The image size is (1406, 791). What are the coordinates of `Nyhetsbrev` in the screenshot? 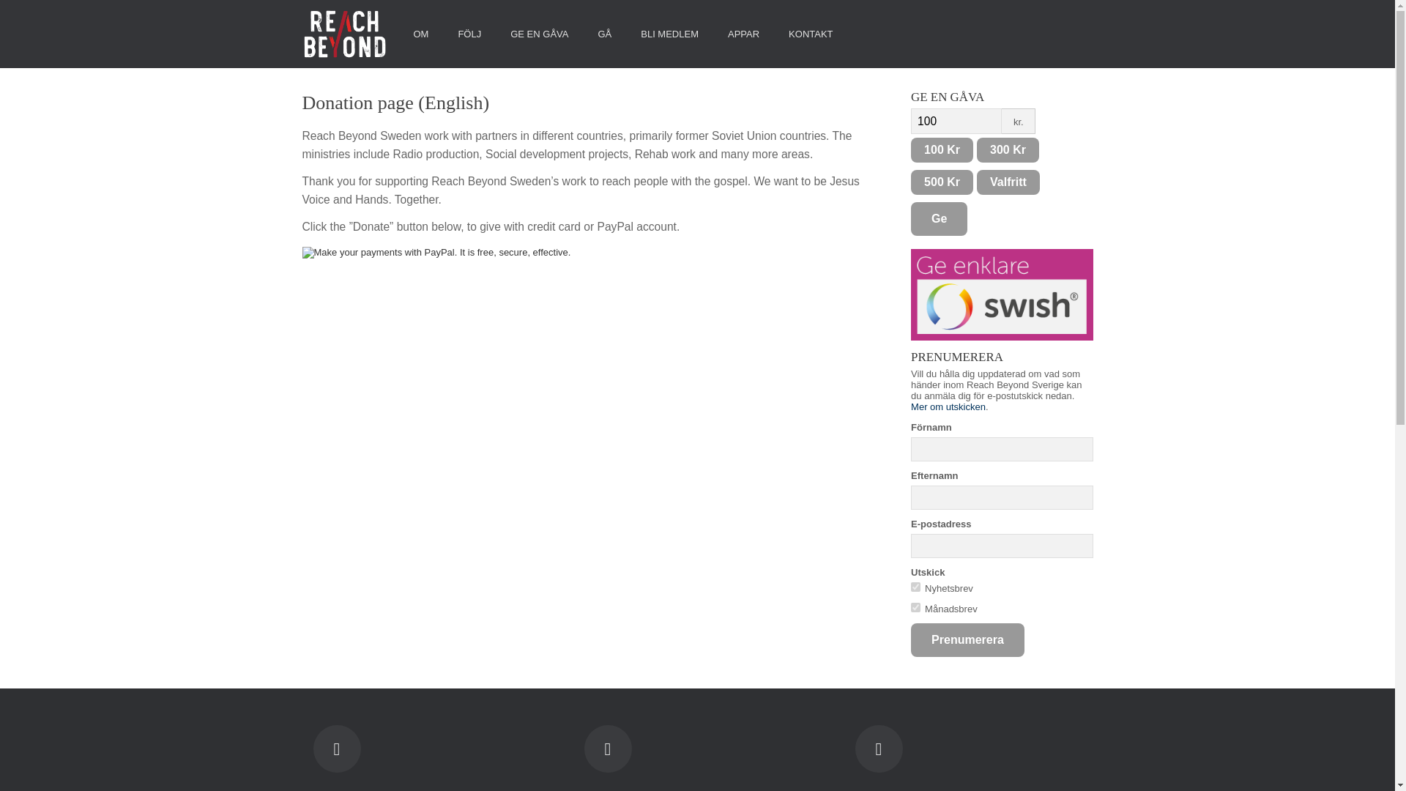 It's located at (915, 586).